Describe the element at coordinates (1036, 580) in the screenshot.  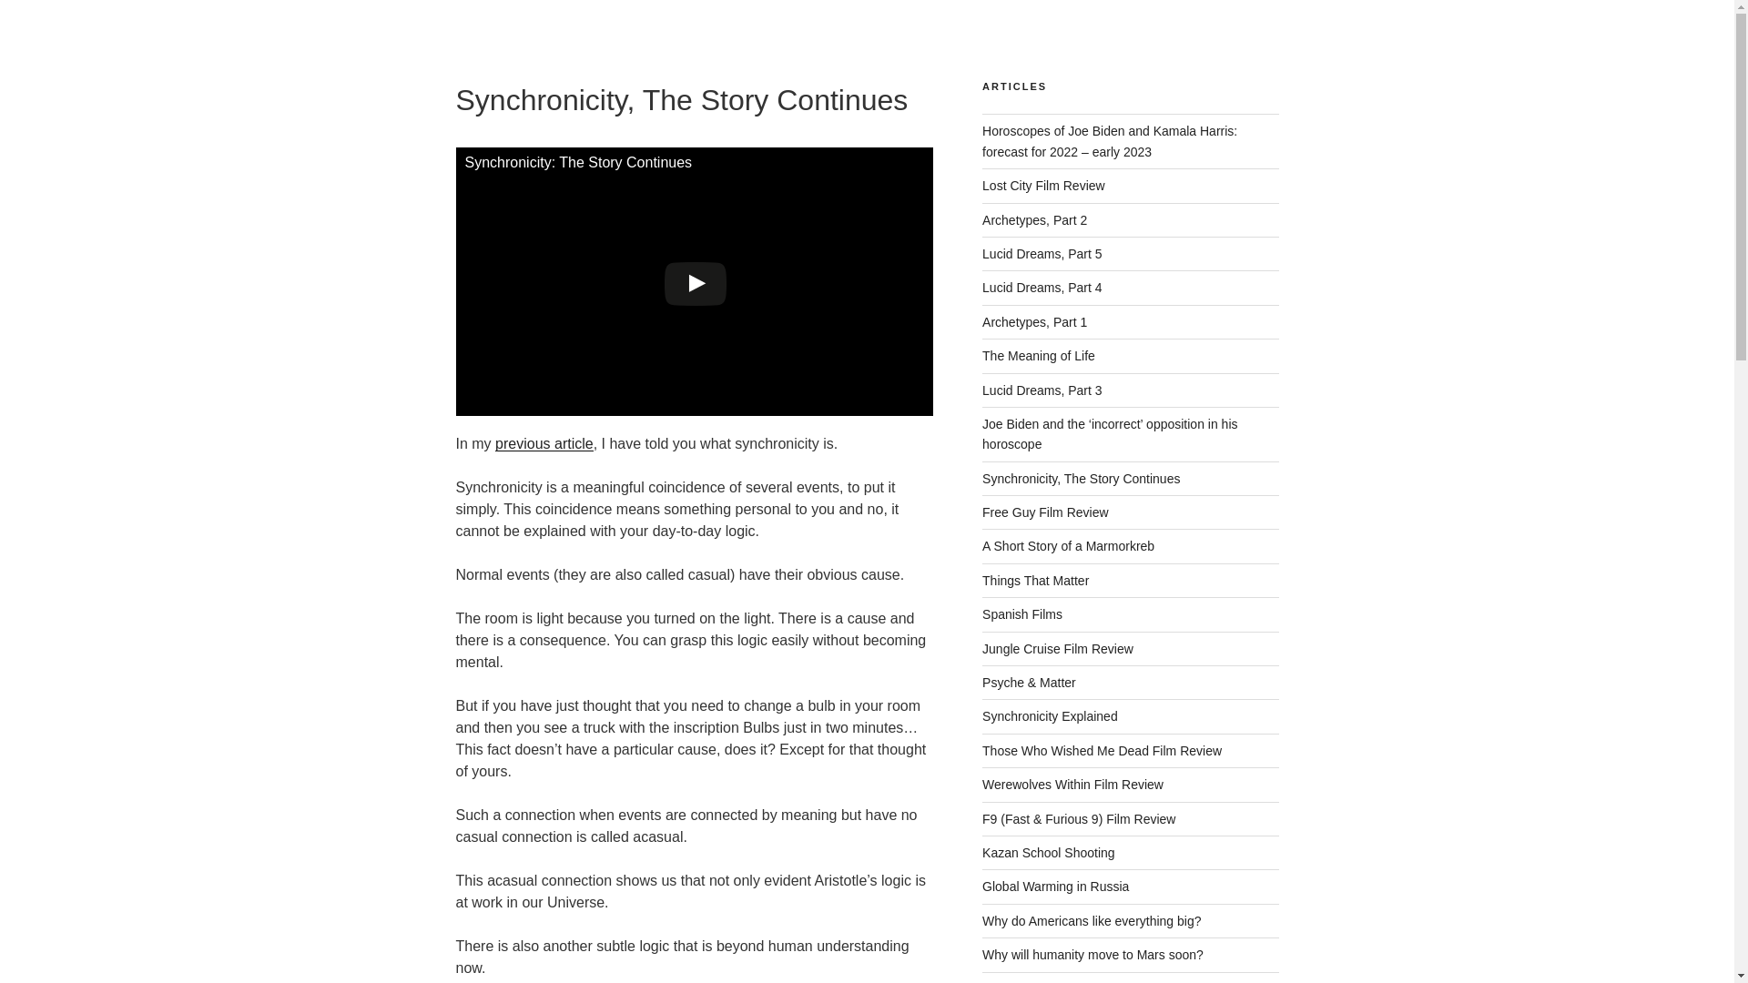
I see `Things That Matter` at that location.